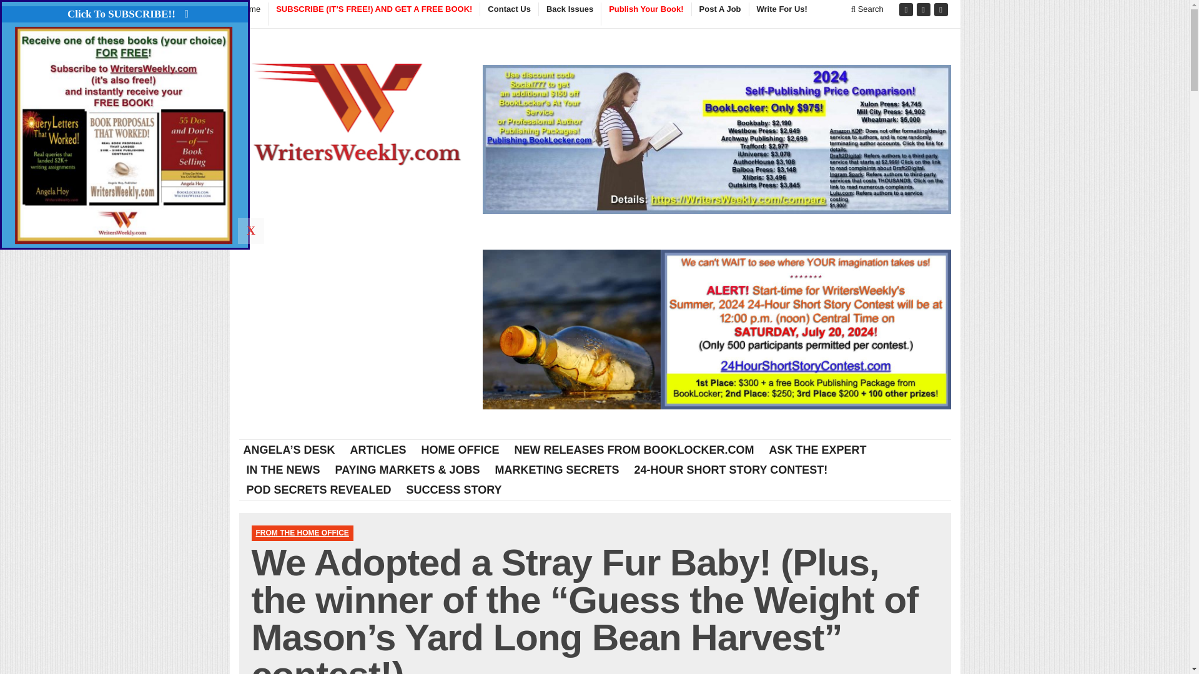 This screenshot has width=1199, height=674. What do you see at coordinates (924, 10) in the screenshot?
I see `Twitter` at bounding box center [924, 10].